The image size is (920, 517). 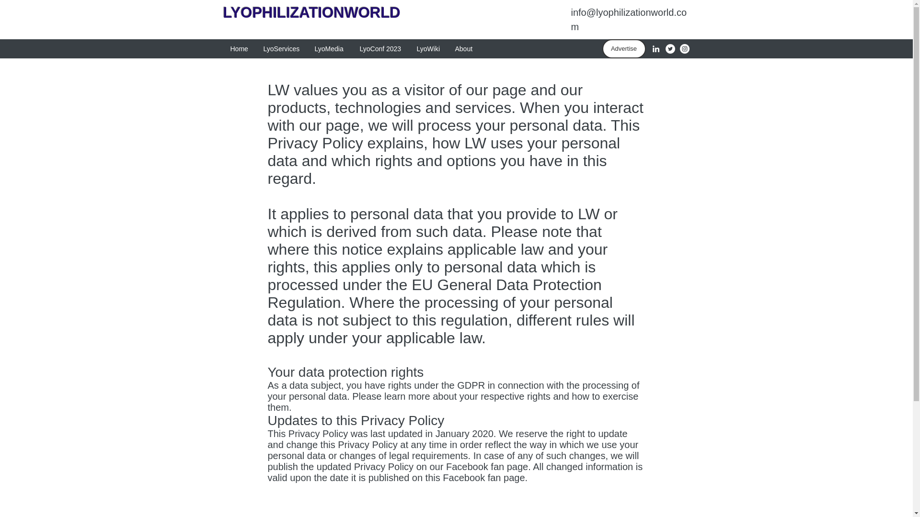 I want to click on Home, so click(x=240, y=49).